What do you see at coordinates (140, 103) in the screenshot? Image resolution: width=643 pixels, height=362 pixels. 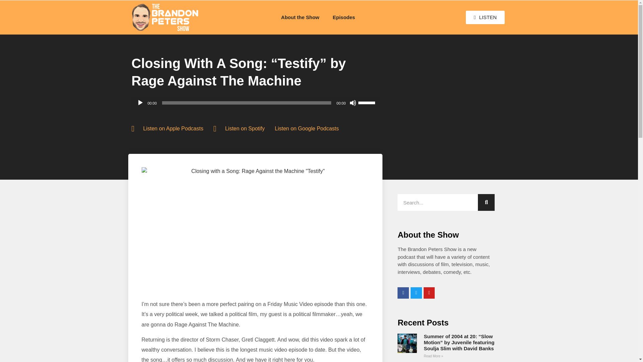 I see `Play` at bounding box center [140, 103].